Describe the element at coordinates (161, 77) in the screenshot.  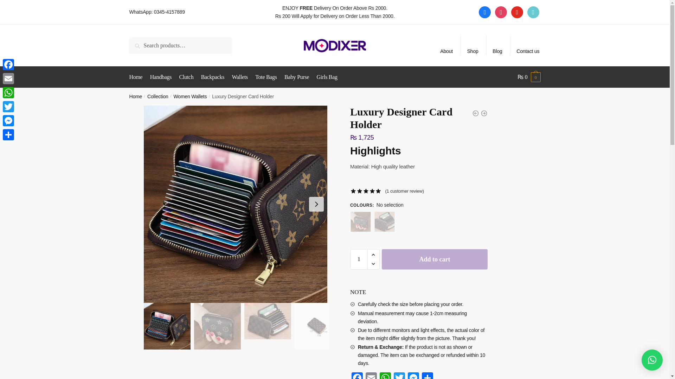
I see `Handbags` at that location.